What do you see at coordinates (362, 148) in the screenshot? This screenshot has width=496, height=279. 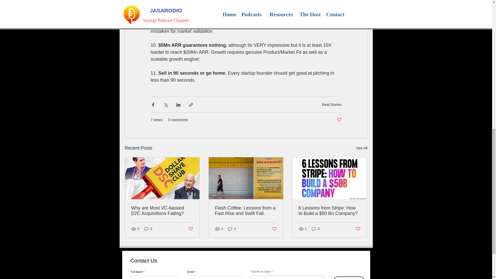 I see `See All` at bounding box center [362, 148].